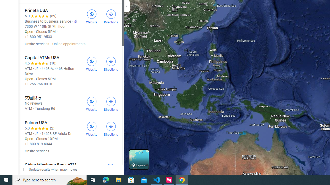 This screenshot has width=330, height=185. What do you see at coordinates (70, 71) in the screenshot?
I see `Capital ATMs USA` at bounding box center [70, 71].